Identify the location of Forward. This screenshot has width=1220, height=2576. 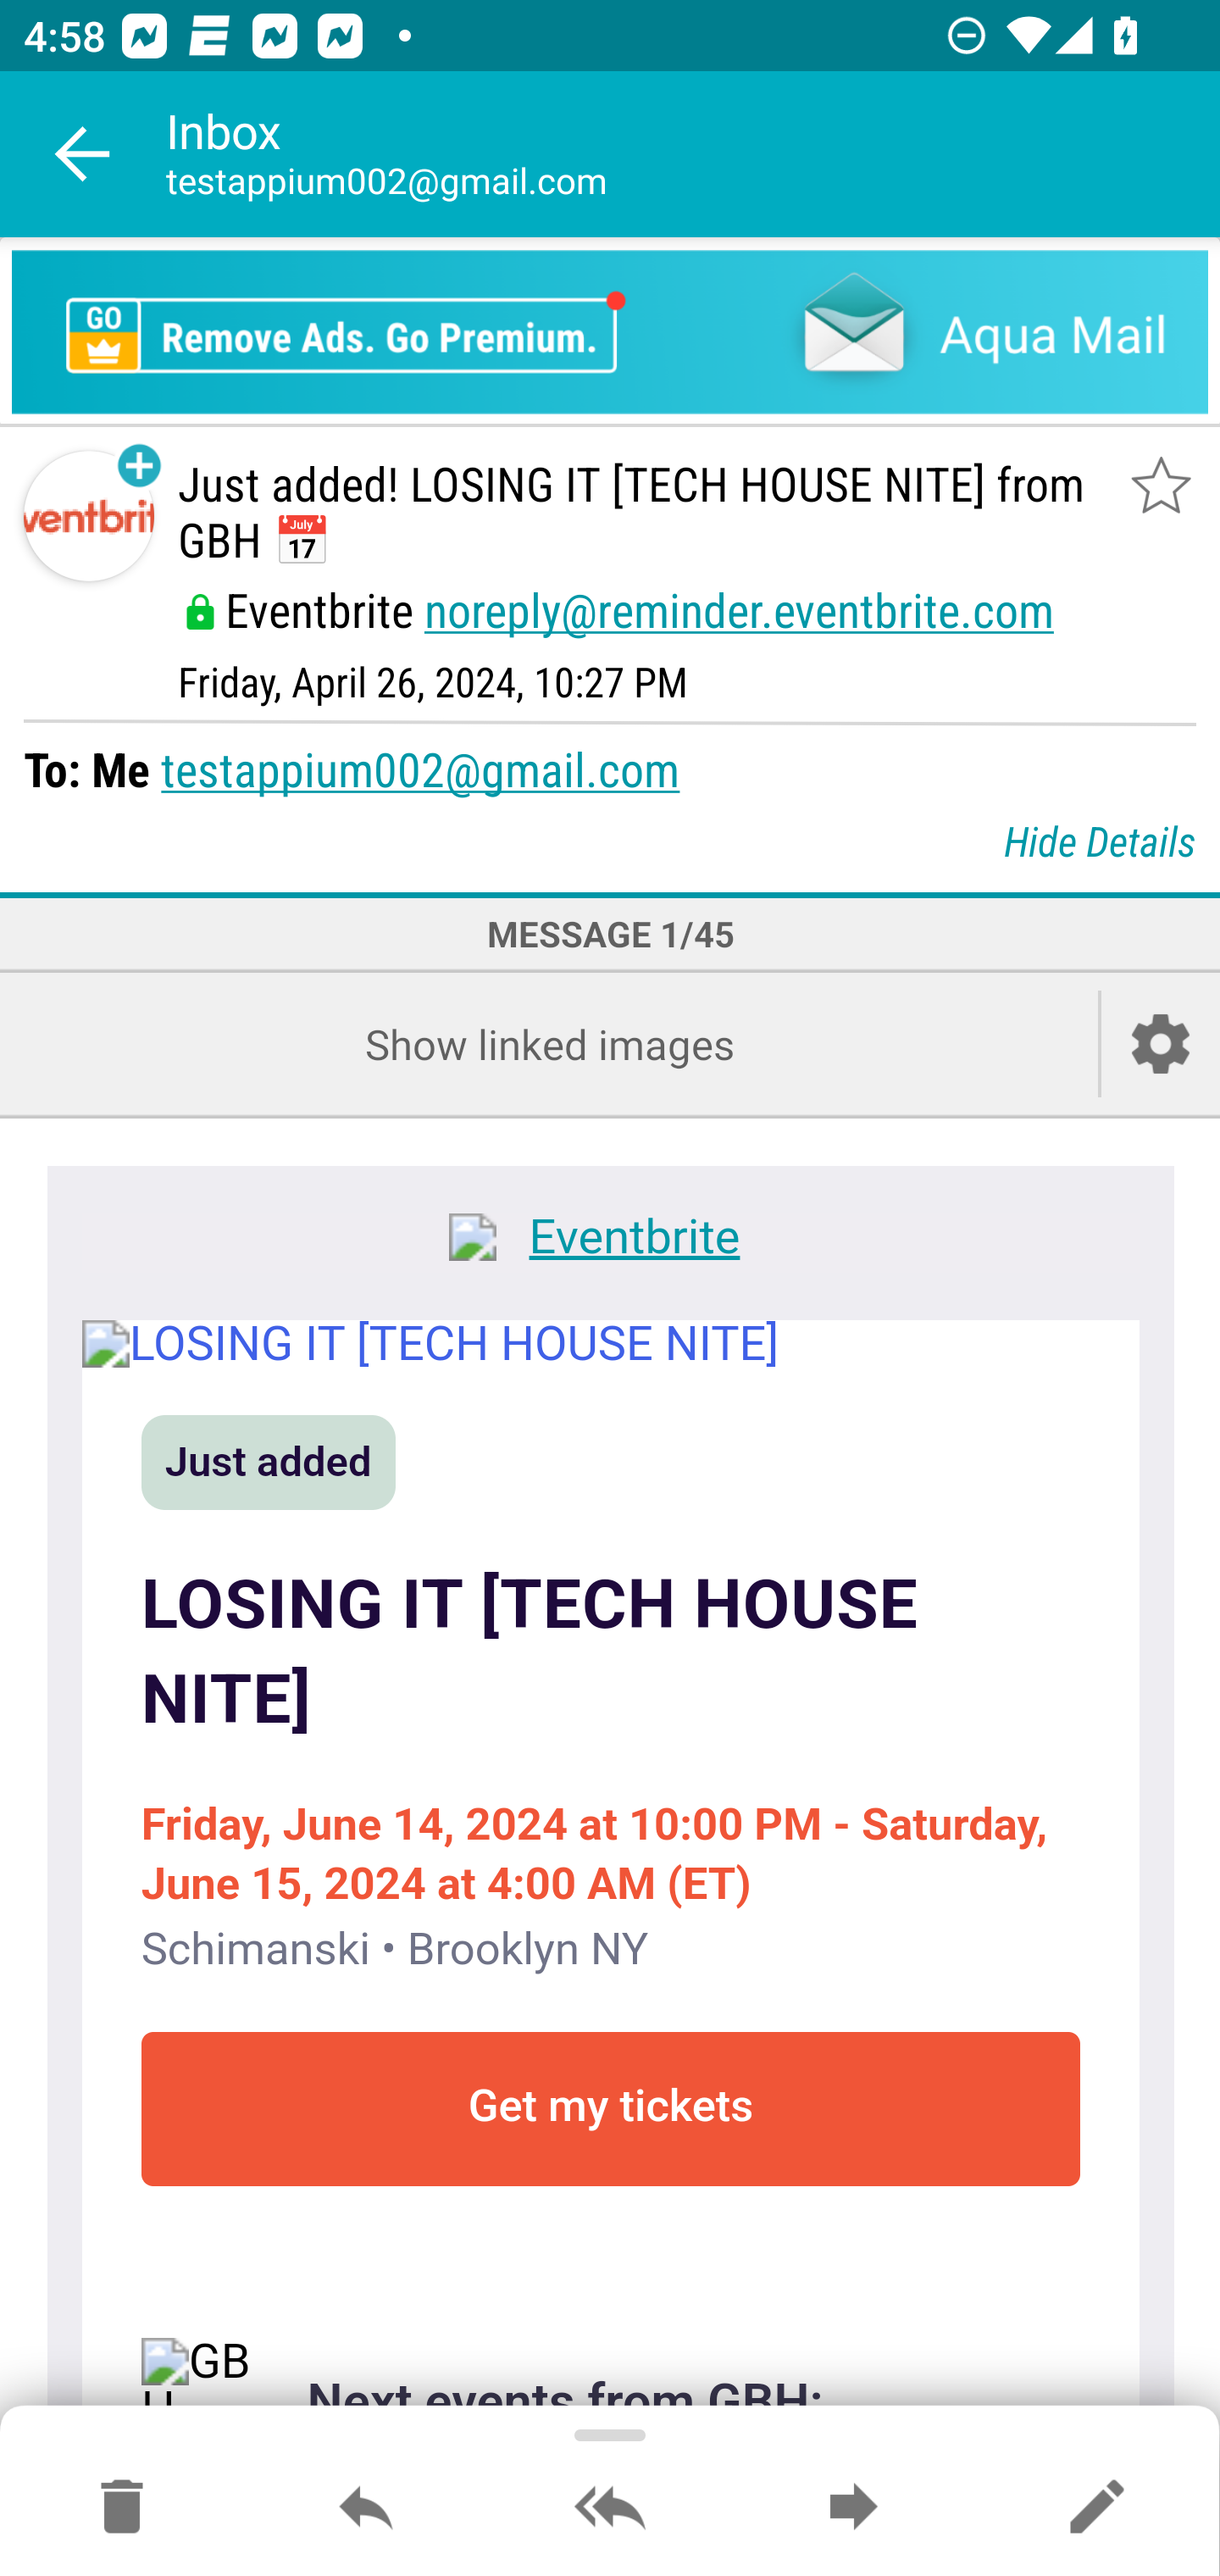
(853, 2508).